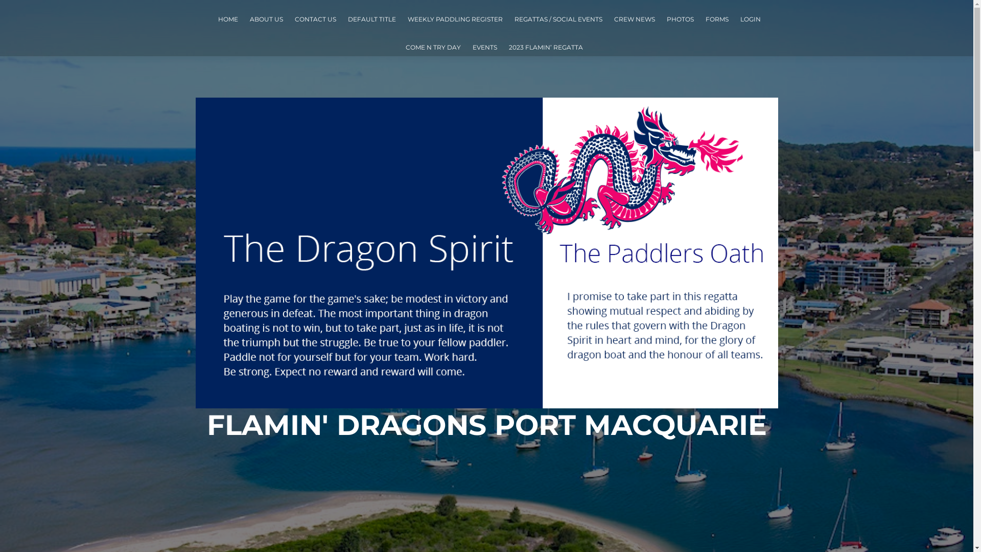 The height and width of the screenshot is (552, 981). Describe the element at coordinates (455, 19) in the screenshot. I see `WEEKLY PADDLING REGISTER` at that location.